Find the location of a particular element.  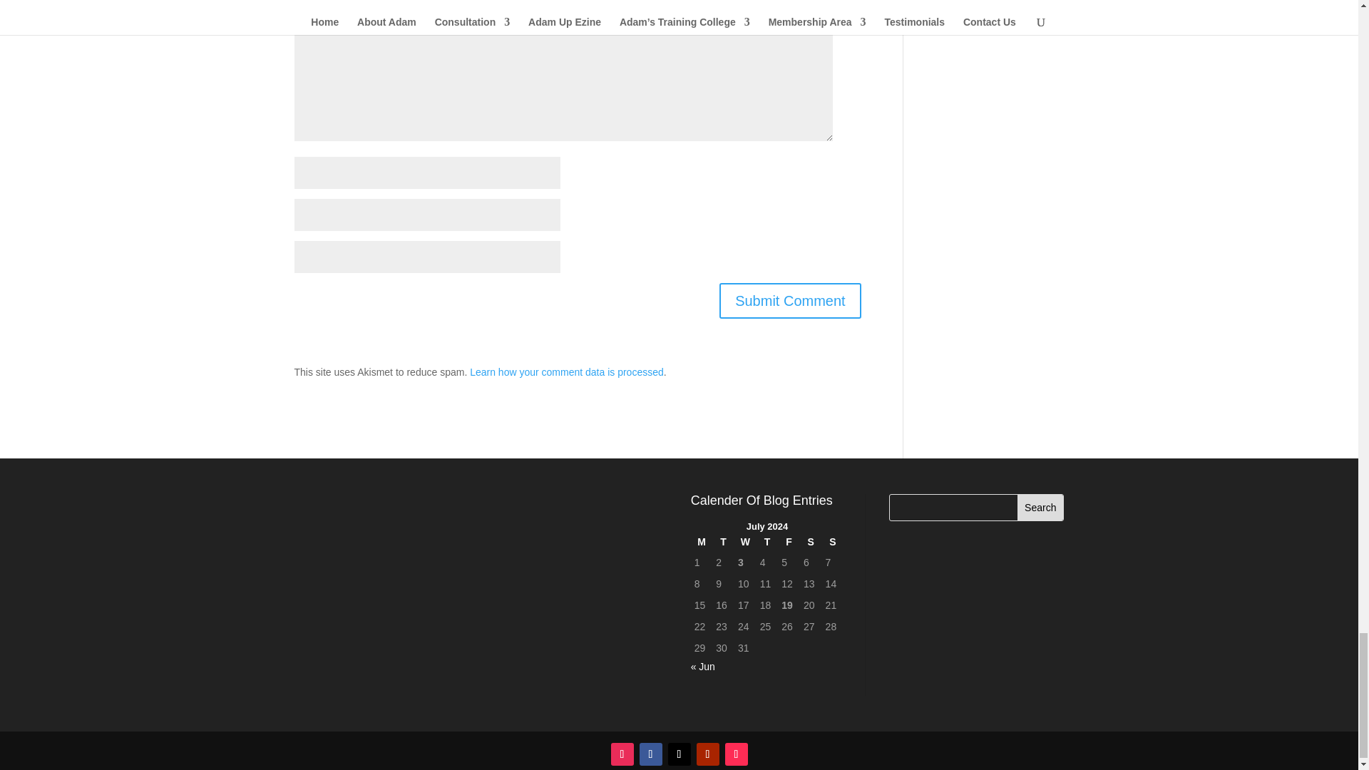

Search is located at coordinates (1040, 508).